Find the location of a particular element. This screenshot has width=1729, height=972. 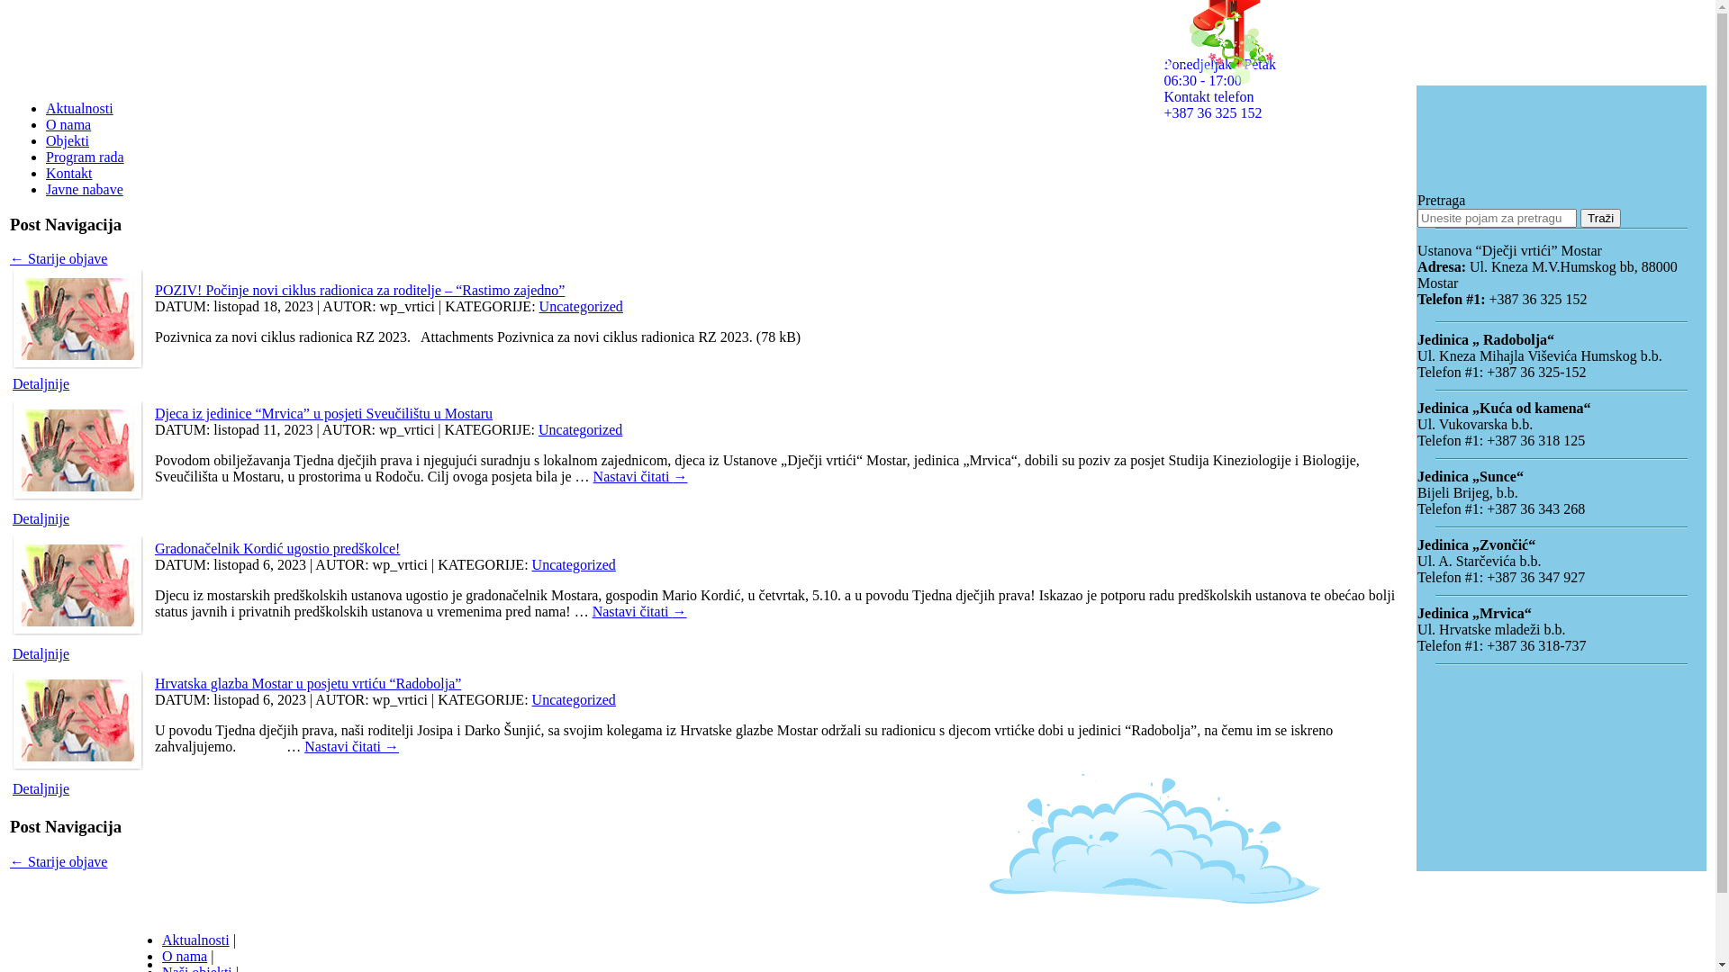

Javne nabave is located at coordinates (85, 189).